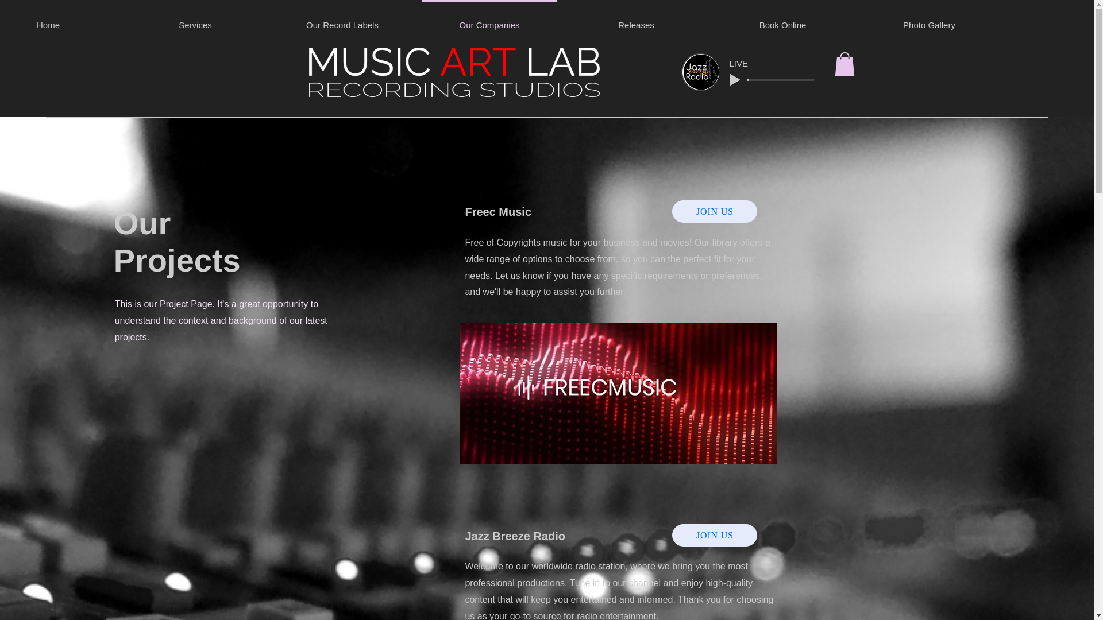 The image size is (1103, 620). Describe the element at coordinates (714, 211) in the screenshot. I see `JOIN US` at that location.